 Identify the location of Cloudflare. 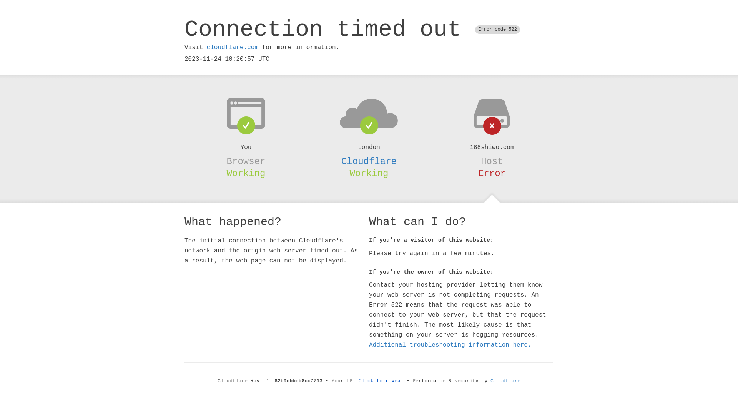
(505, 381).